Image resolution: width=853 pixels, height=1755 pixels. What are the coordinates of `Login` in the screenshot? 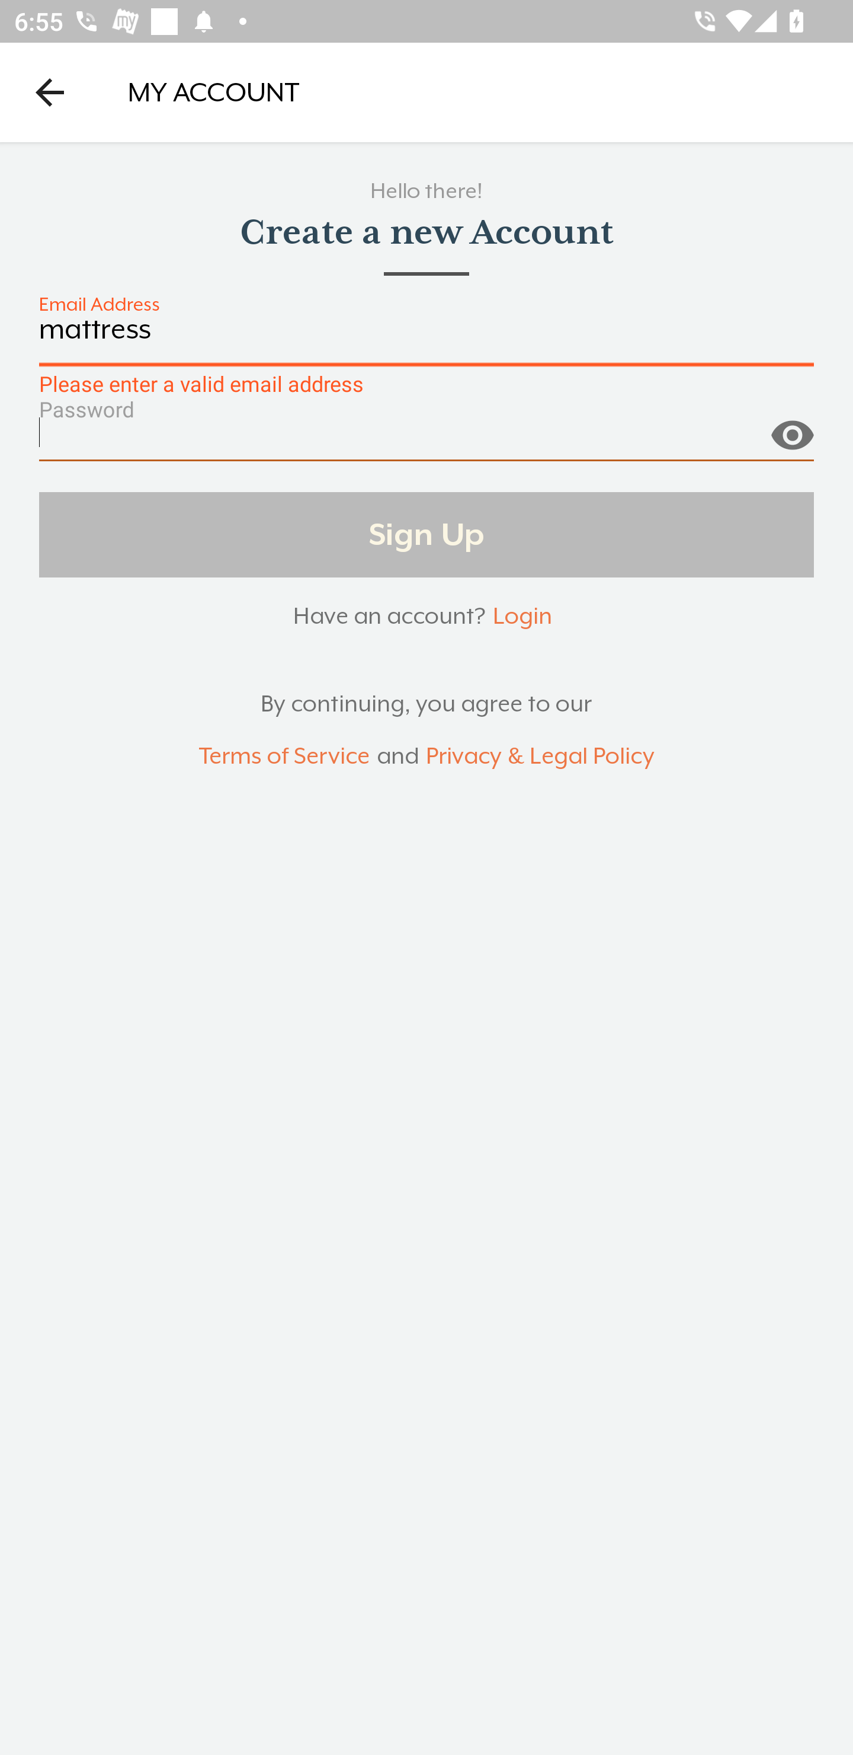 It's located at (522, 615).